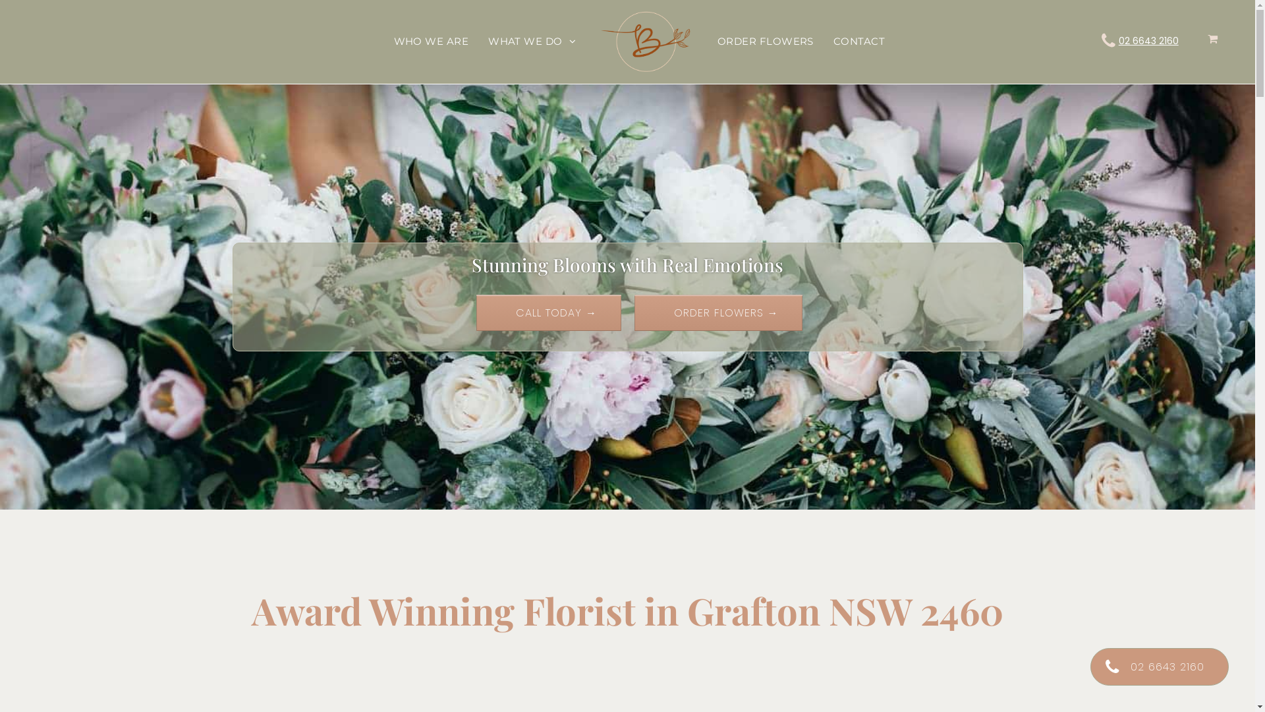 The height and width of the screenshot is (712, 1265). I want to click on 02 6643 2160, so click(1160, 667).